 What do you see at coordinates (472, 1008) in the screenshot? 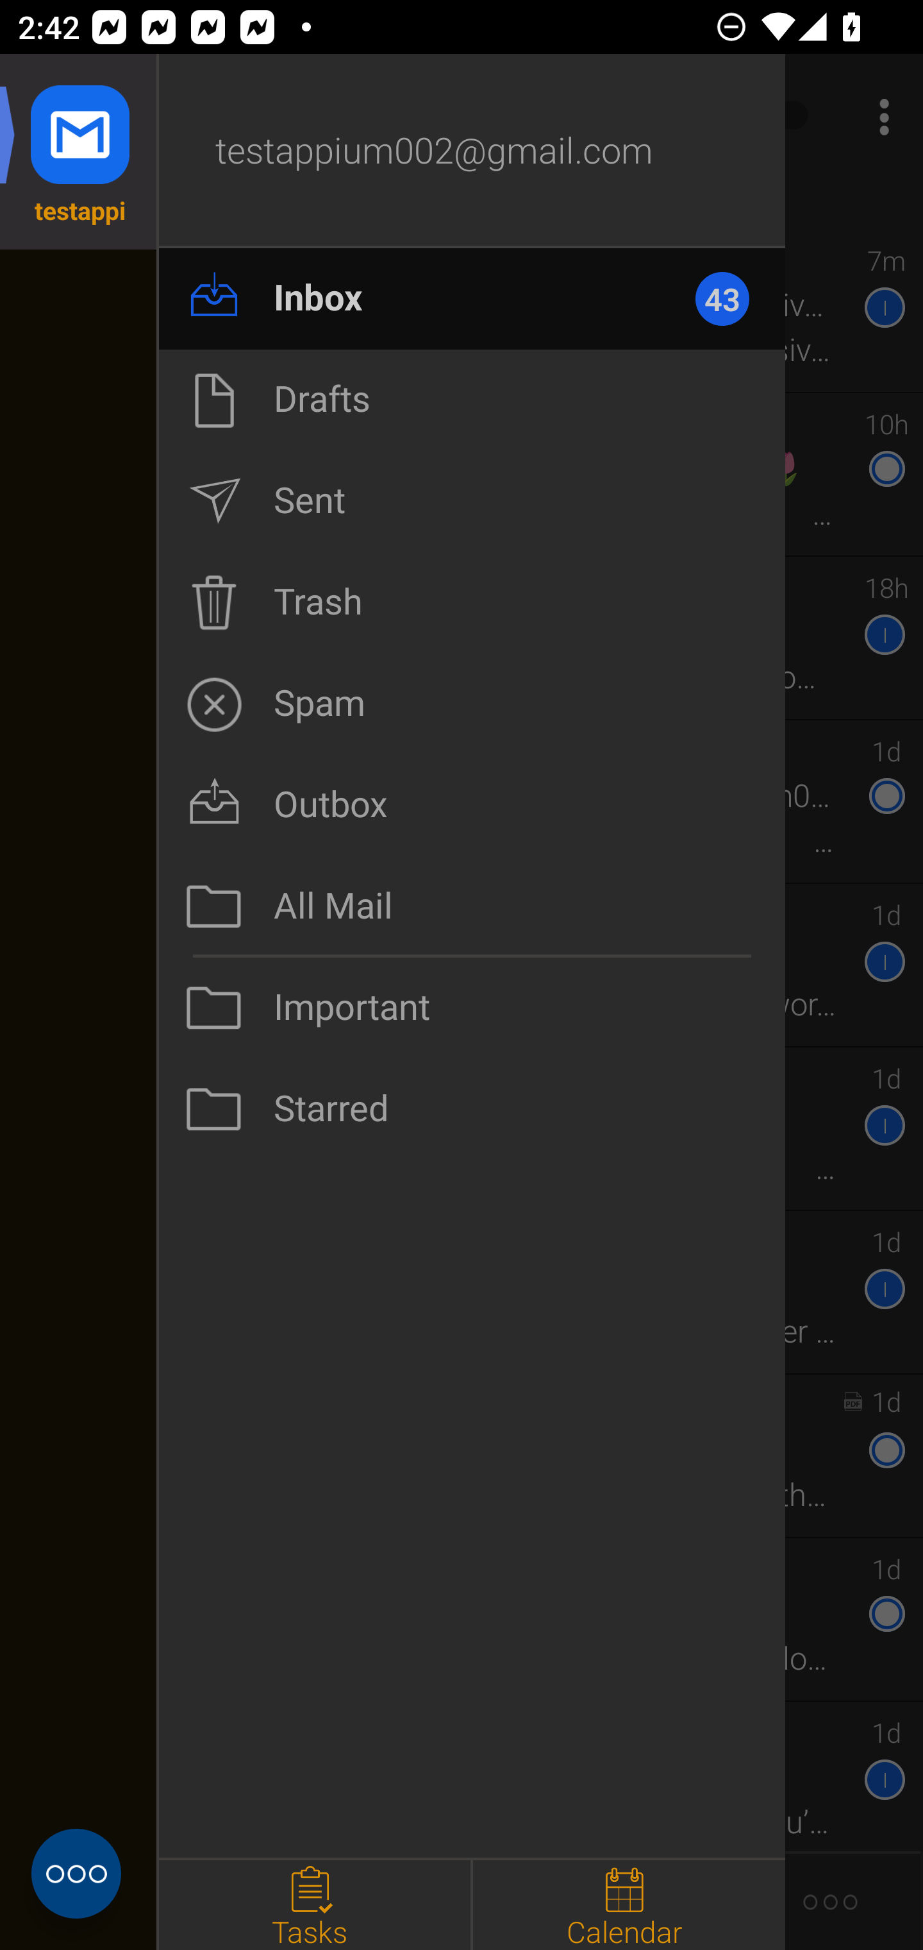
I see `Important` at bounding box center [472, 1008].